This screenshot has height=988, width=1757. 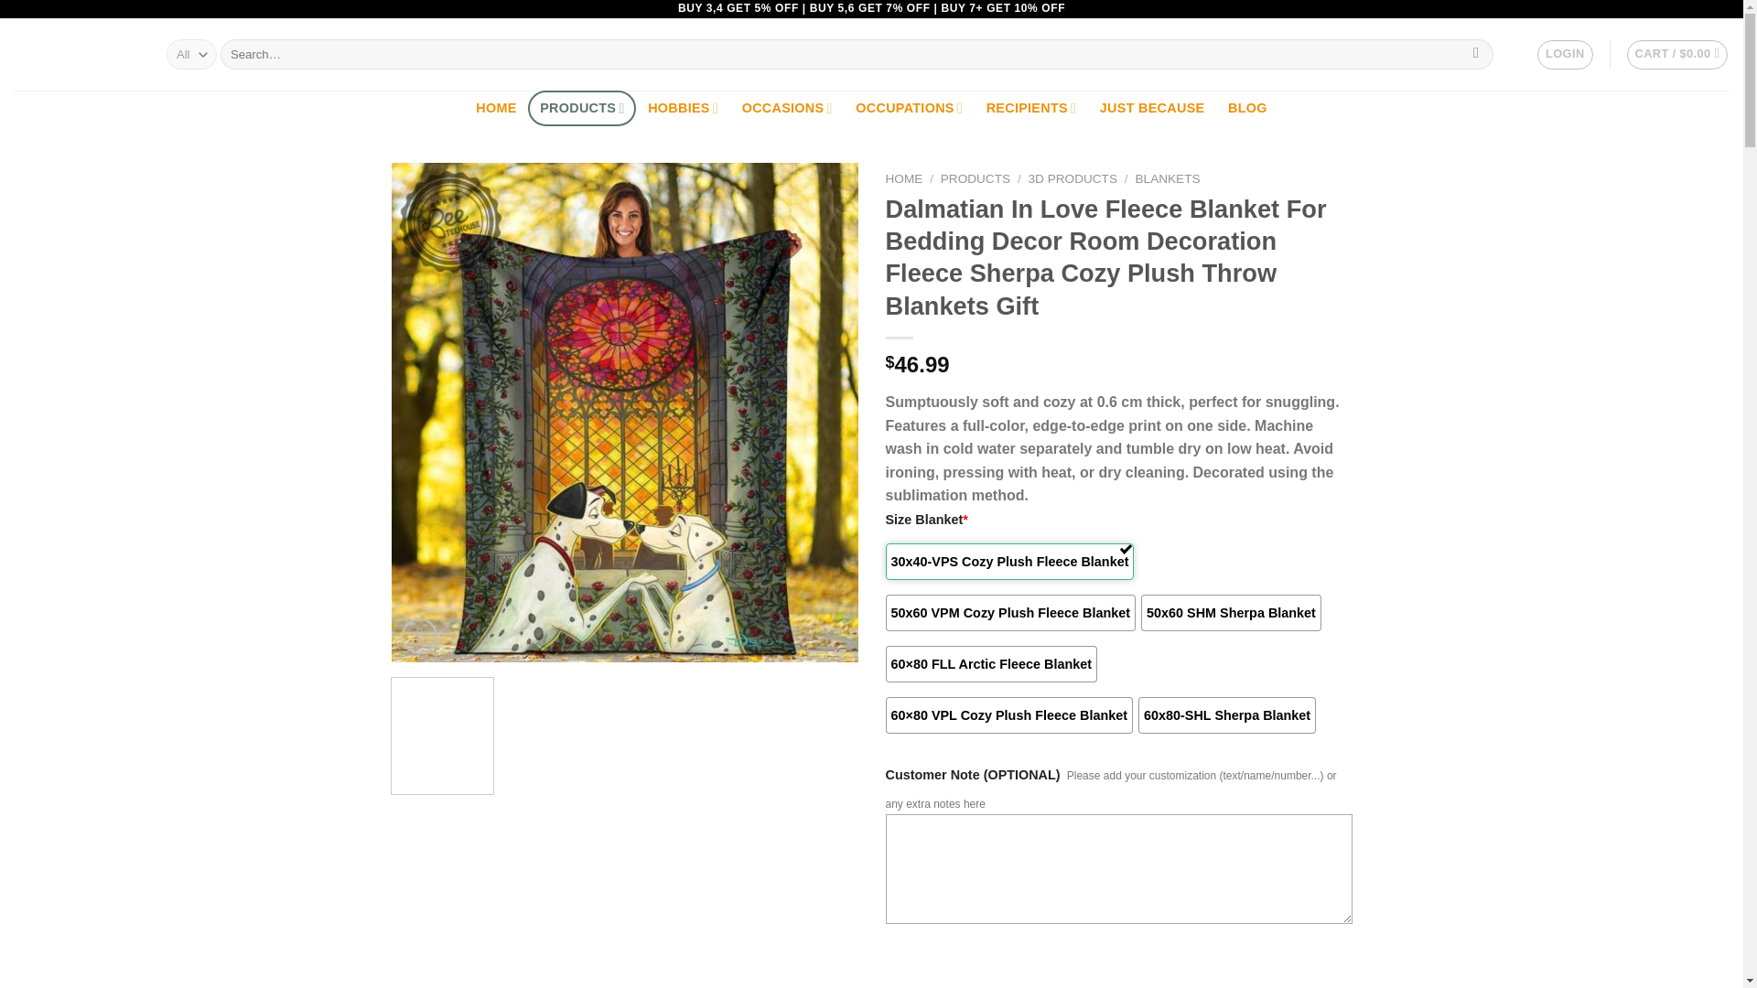 What do you see at coordinates (1565, 55) in the screenshot?
I see `LOGIN` at bounding box center [1565, 55].